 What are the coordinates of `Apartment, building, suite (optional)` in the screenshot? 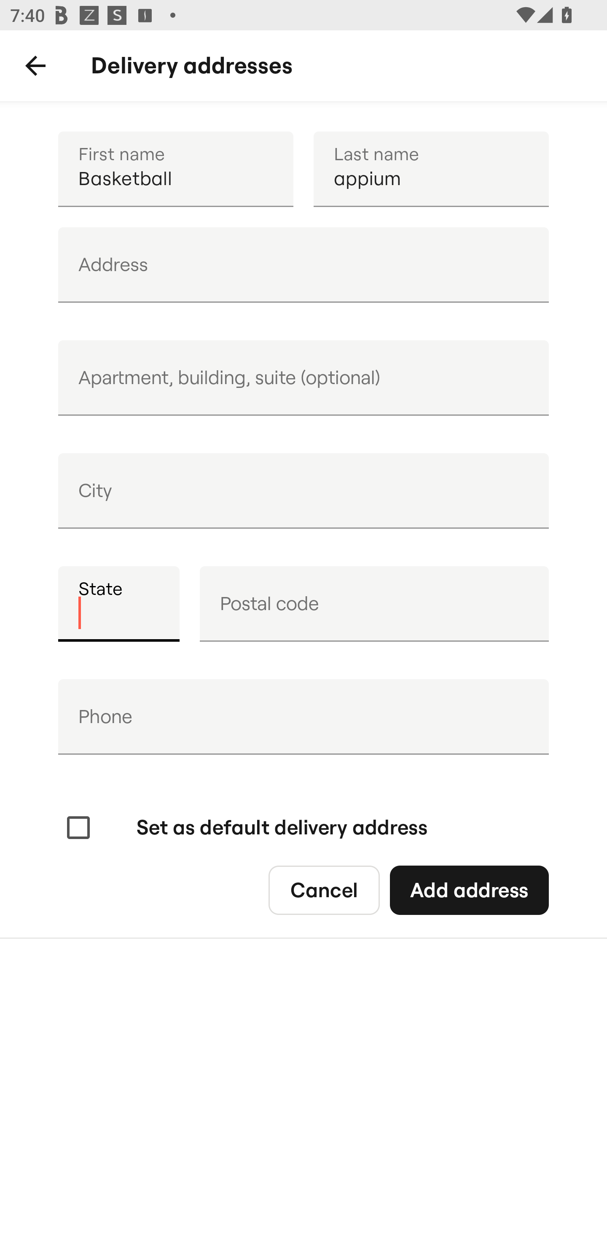 It's located at (303, 378).